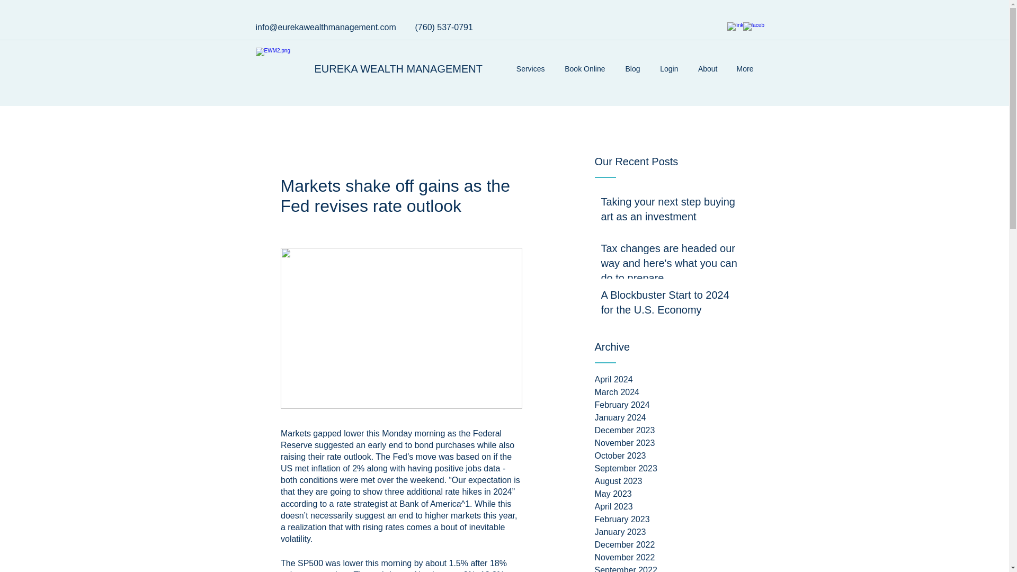  I want to click on February 2023, so click(674, 519).